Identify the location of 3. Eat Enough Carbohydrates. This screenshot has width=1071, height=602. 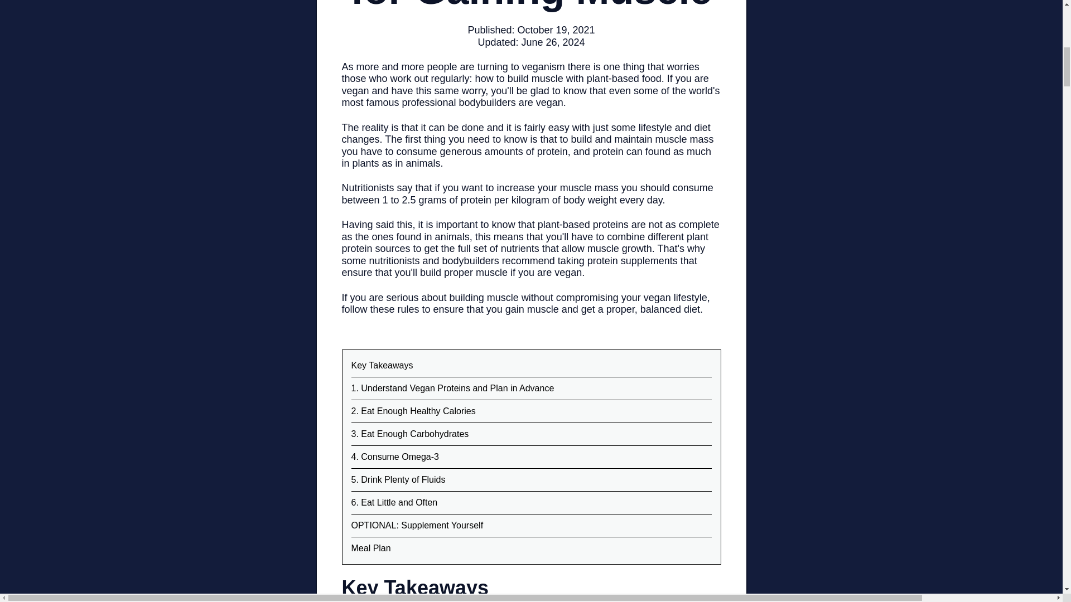
(409, 434).